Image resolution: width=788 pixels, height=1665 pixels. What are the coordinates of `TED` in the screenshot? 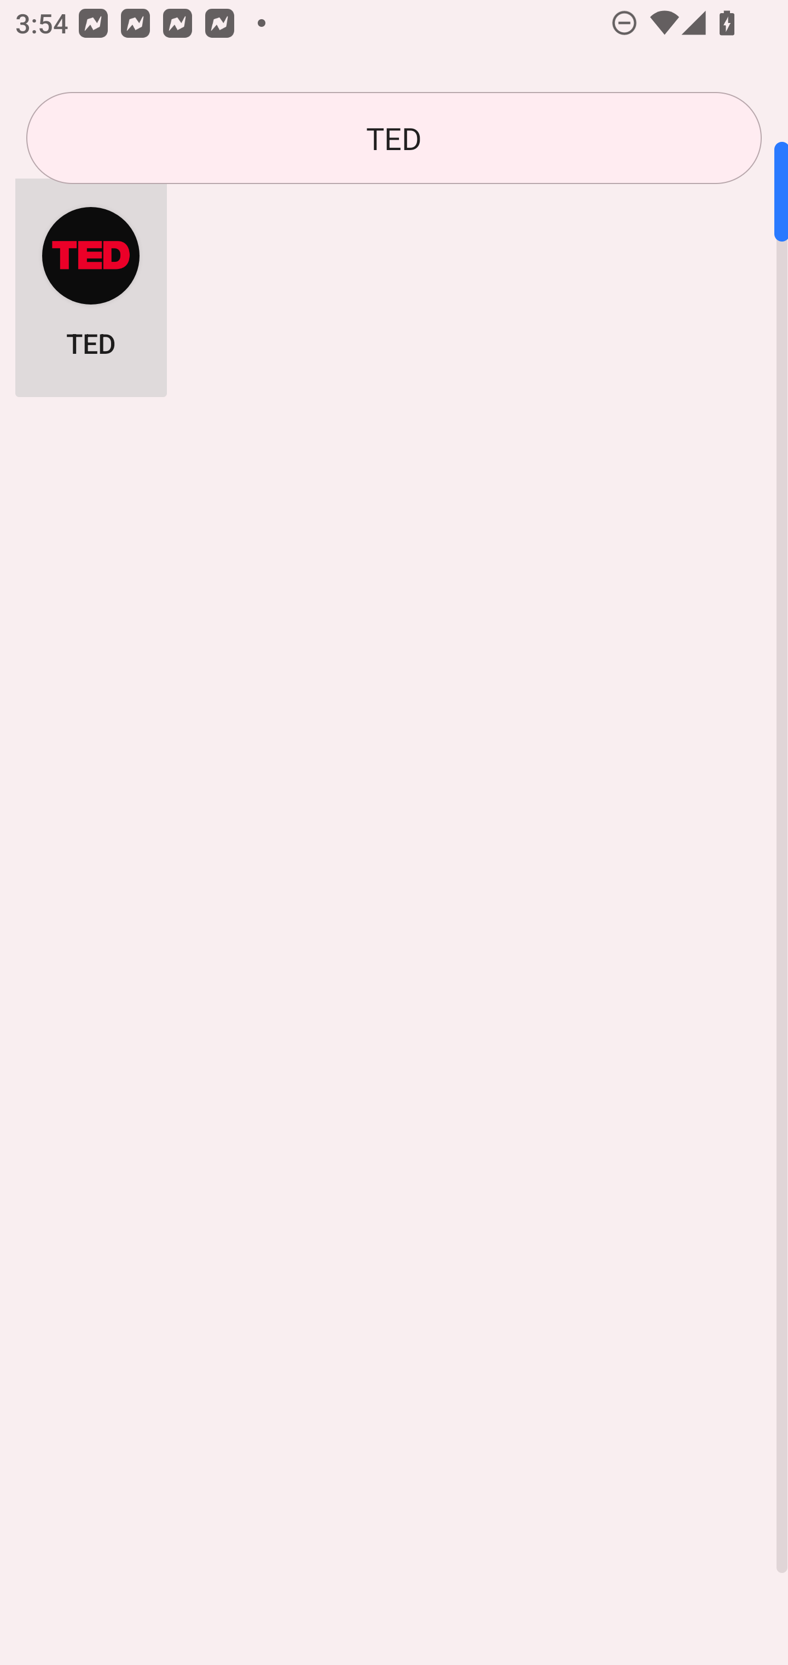 It's located at (394, 138).